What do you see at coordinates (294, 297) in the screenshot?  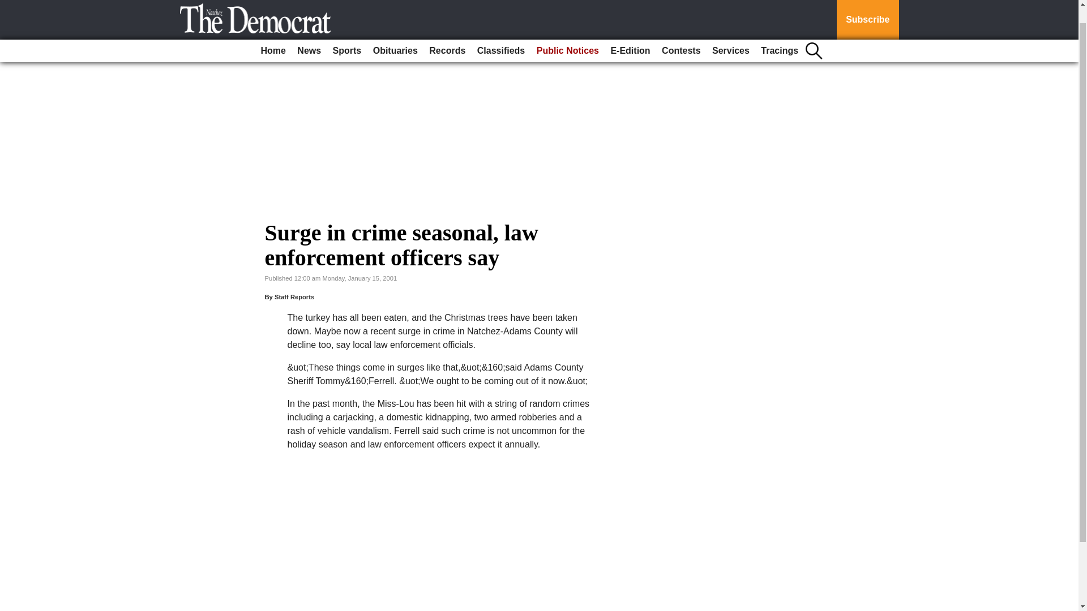 I see `Staff Reports` at bounding box center [294, 297].